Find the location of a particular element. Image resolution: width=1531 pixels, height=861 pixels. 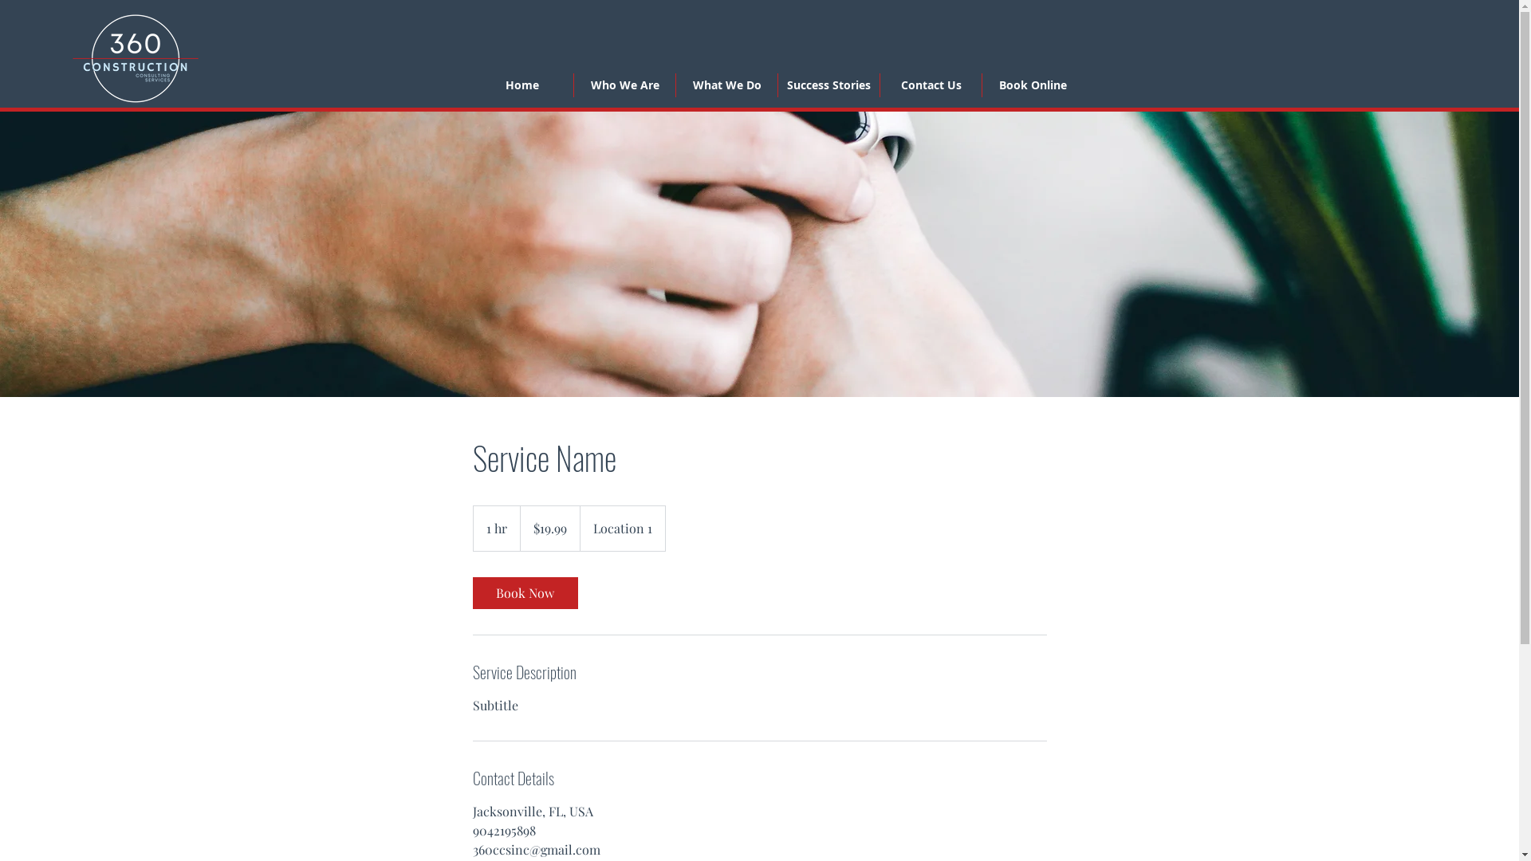

Contact Us is located at coordinates (931, 85).